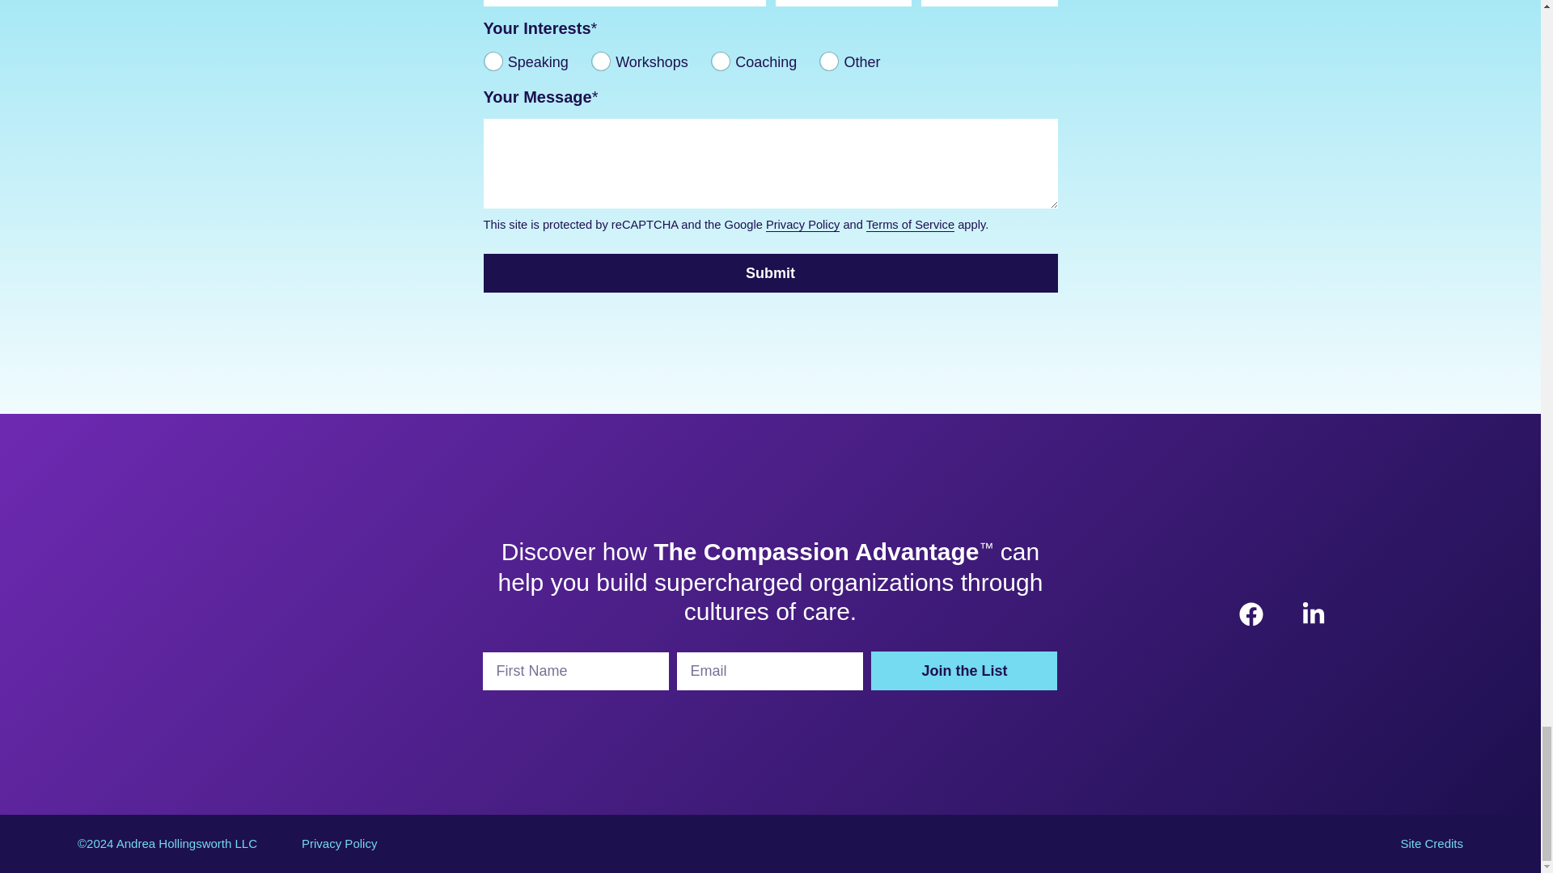  Describe the element at coordinates (770, 273) in the screenshot. I see `Submit` at that location.